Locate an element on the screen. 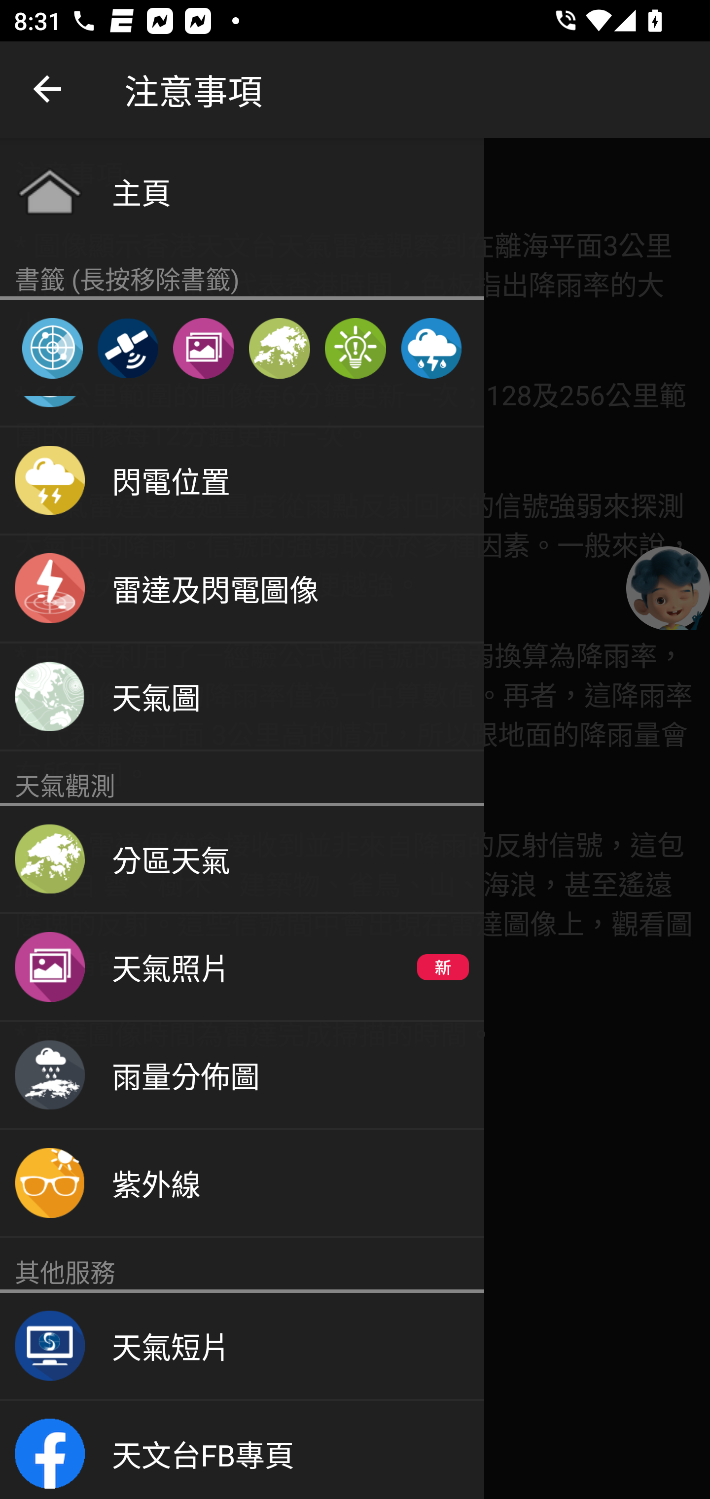 This screenshot has width=710, height=1499. 天氣照片 is located at coordinates (203, 348).